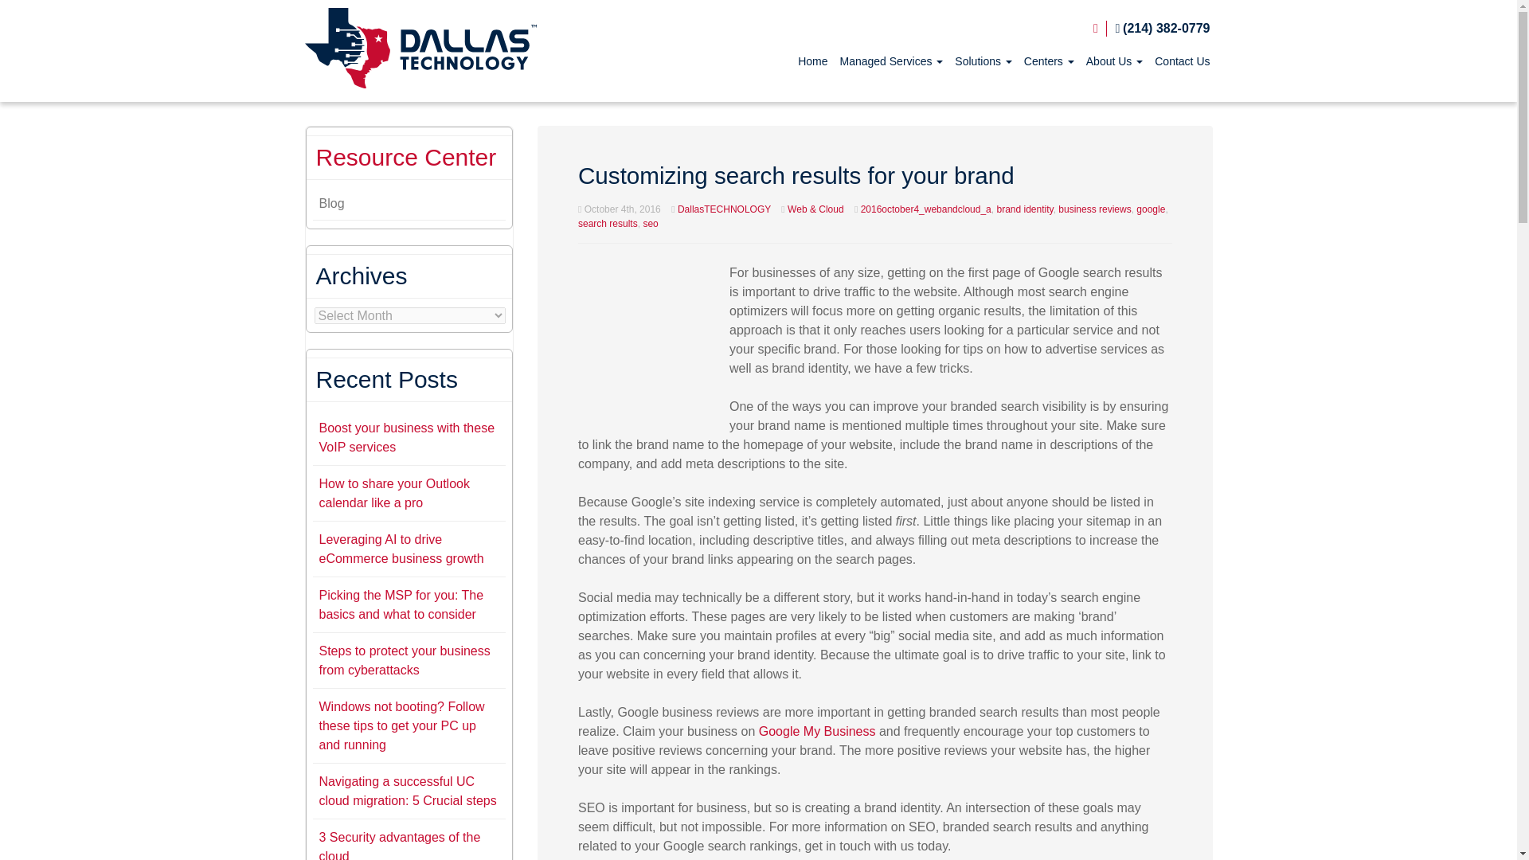  Describe the element at coordinates (1050, 61) in the screenshot. I see `Centers` at that location.